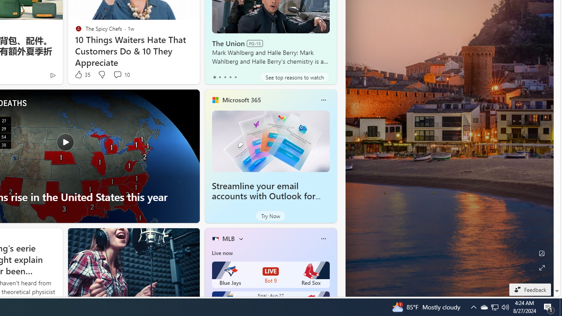  I want to click on Expand background, so click(542, 268).